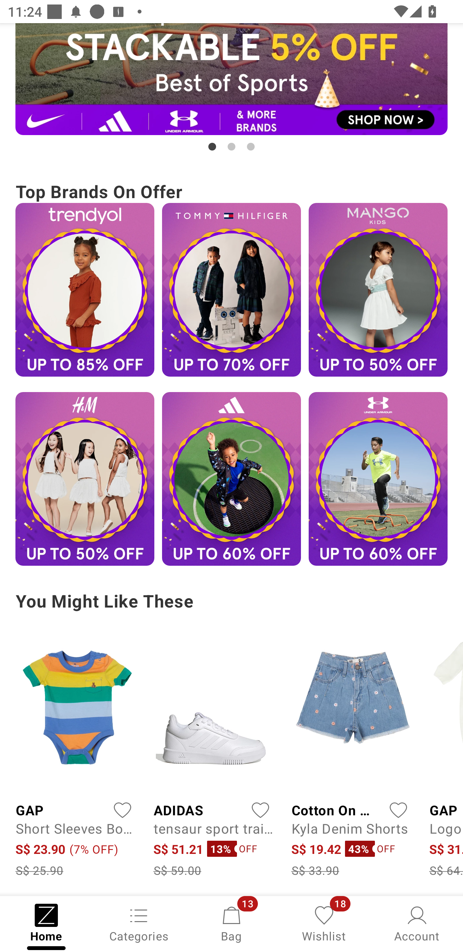 The width and height of the screenshot is (463, 952). Describe the element at coordinates (139, 923) in the screenshot. I see `Categories` at that location.